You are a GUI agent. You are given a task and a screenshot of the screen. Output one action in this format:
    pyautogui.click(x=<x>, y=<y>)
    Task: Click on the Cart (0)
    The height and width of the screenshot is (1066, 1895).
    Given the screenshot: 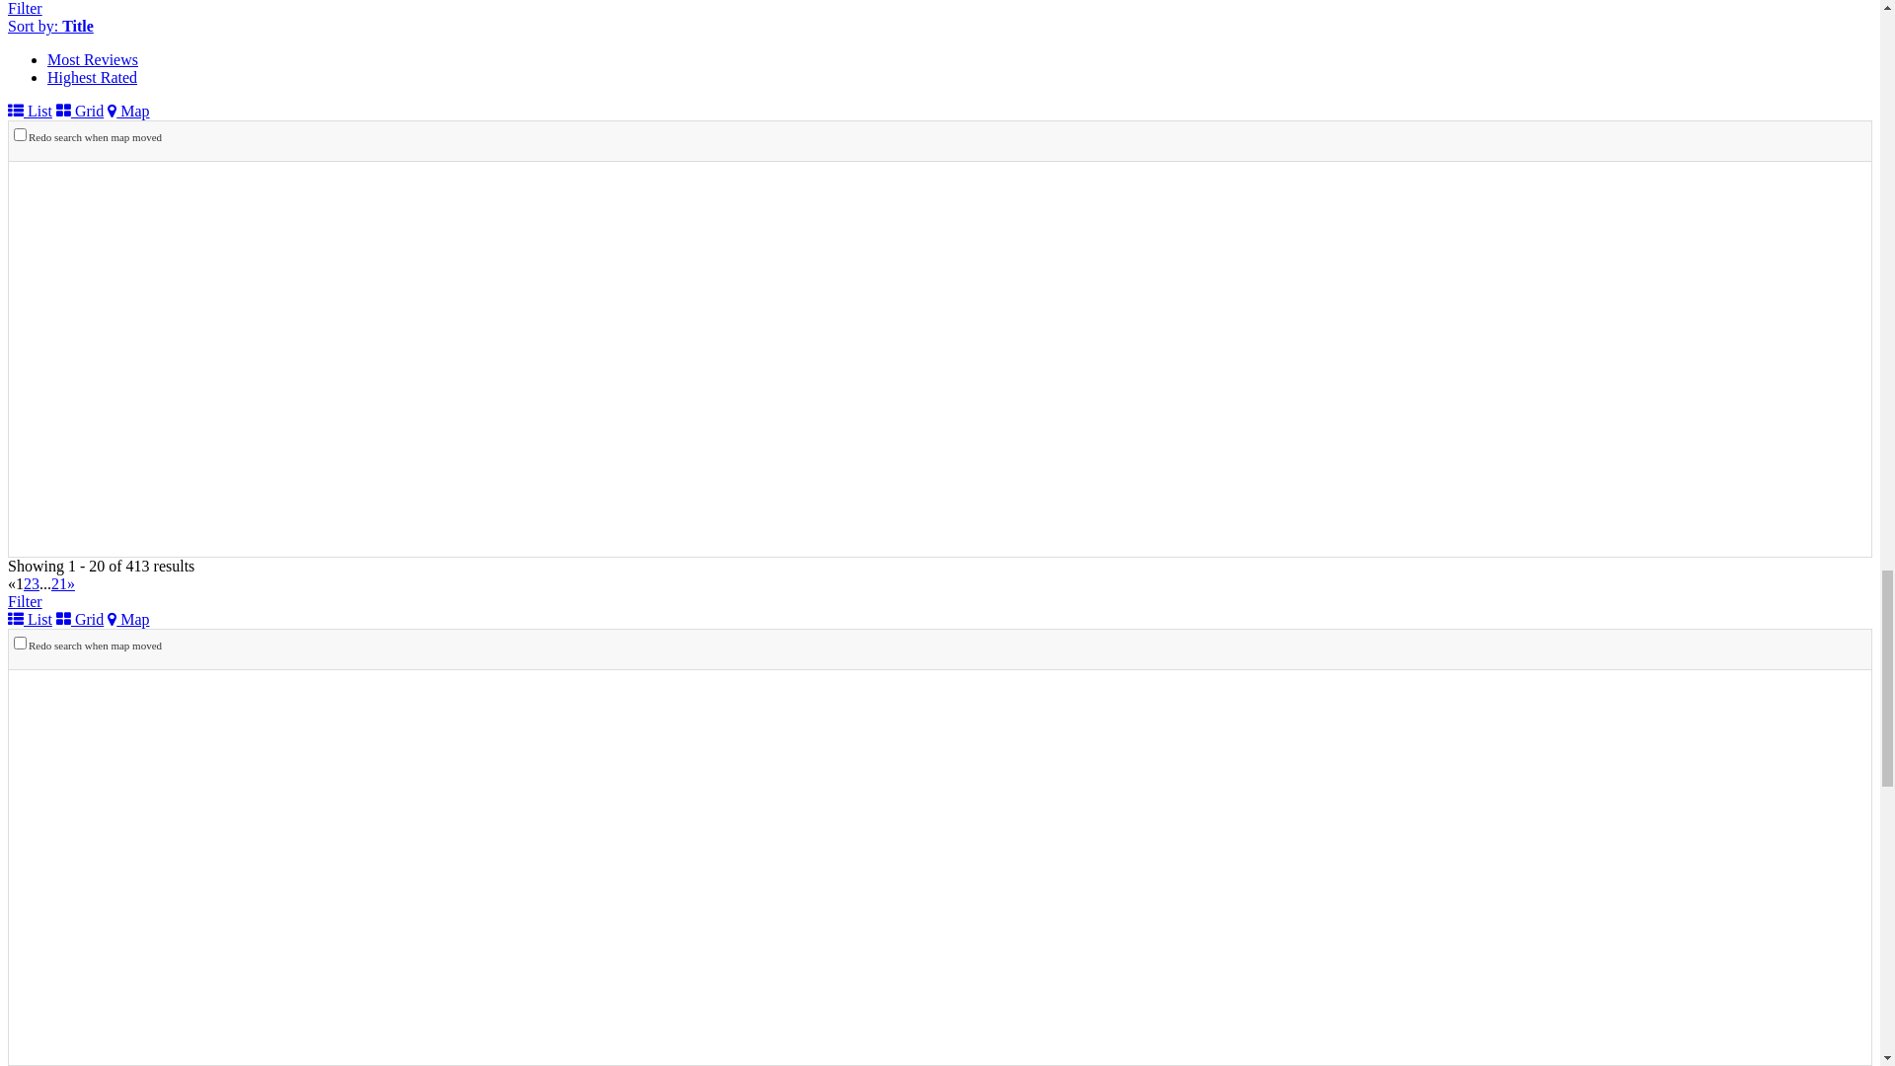 What is the action you would take?
    pyautogui.click(x=33, y=51)
    